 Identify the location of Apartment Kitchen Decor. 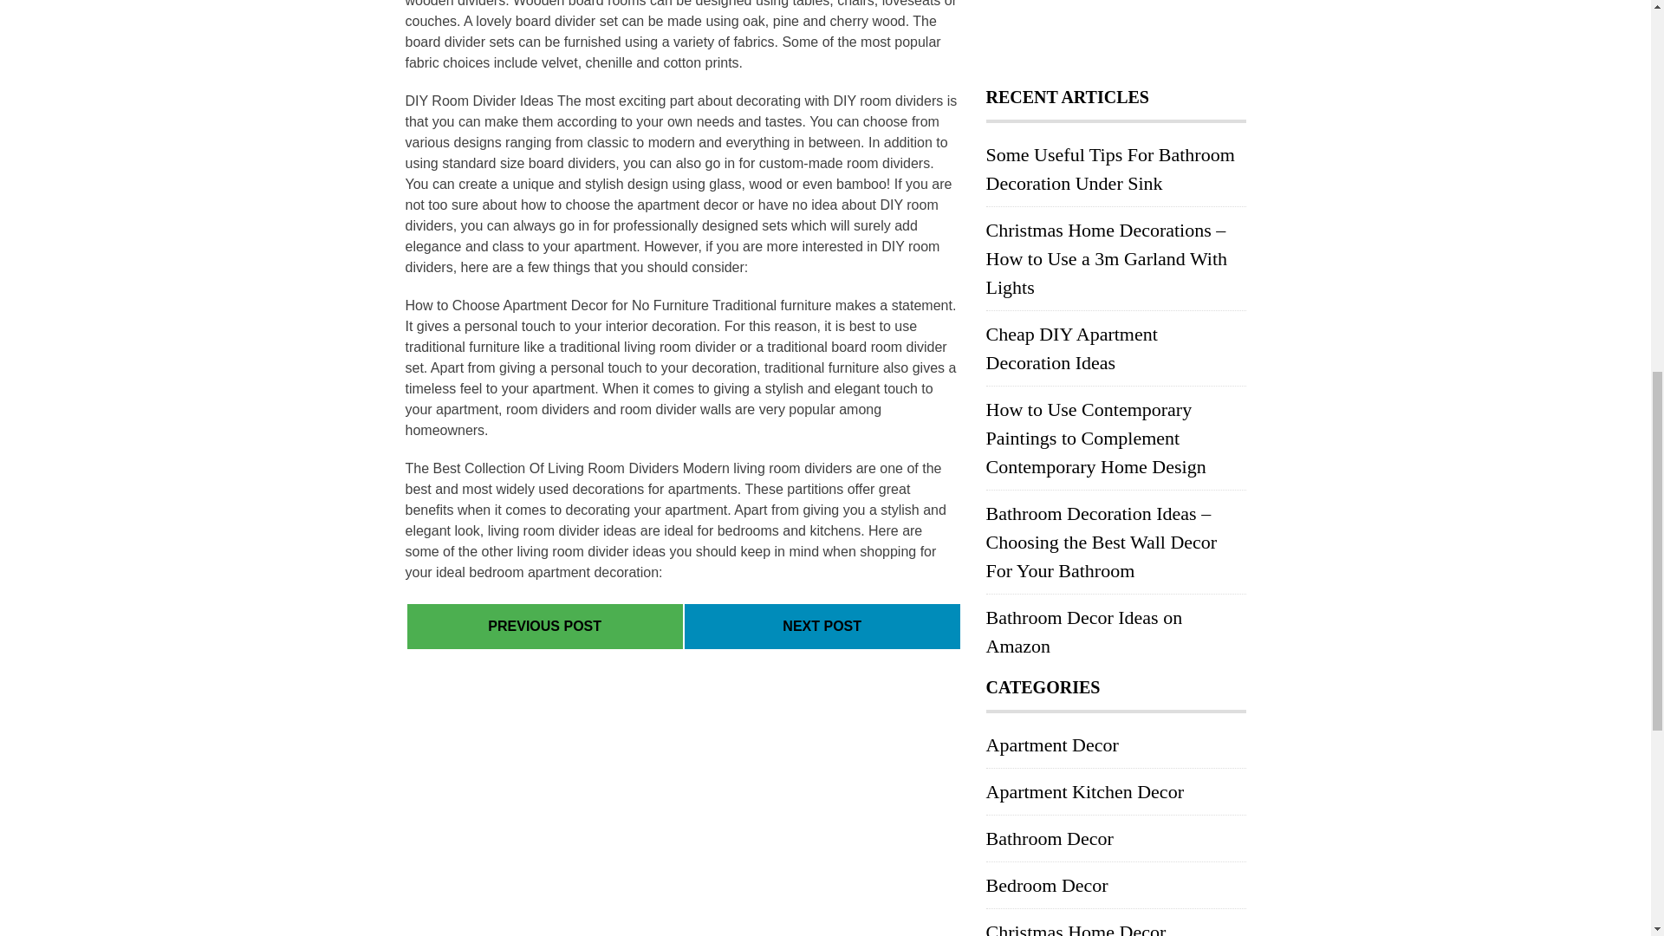
(1085, 790).